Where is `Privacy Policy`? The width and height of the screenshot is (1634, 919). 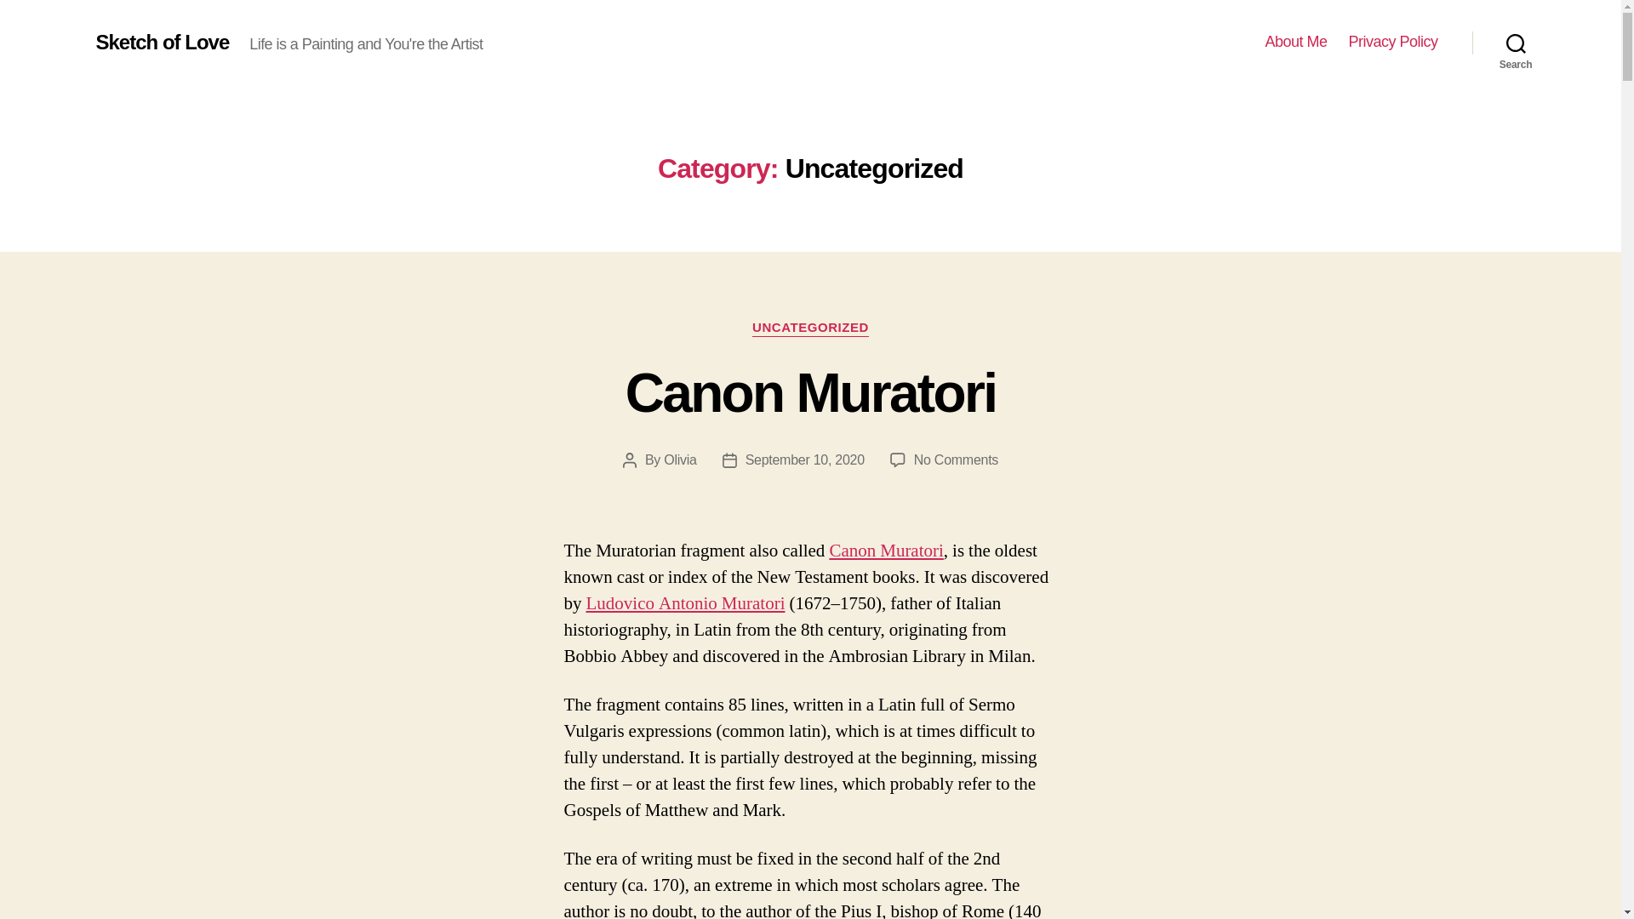 Privacy Policy is located at coordinates (1392, 42).